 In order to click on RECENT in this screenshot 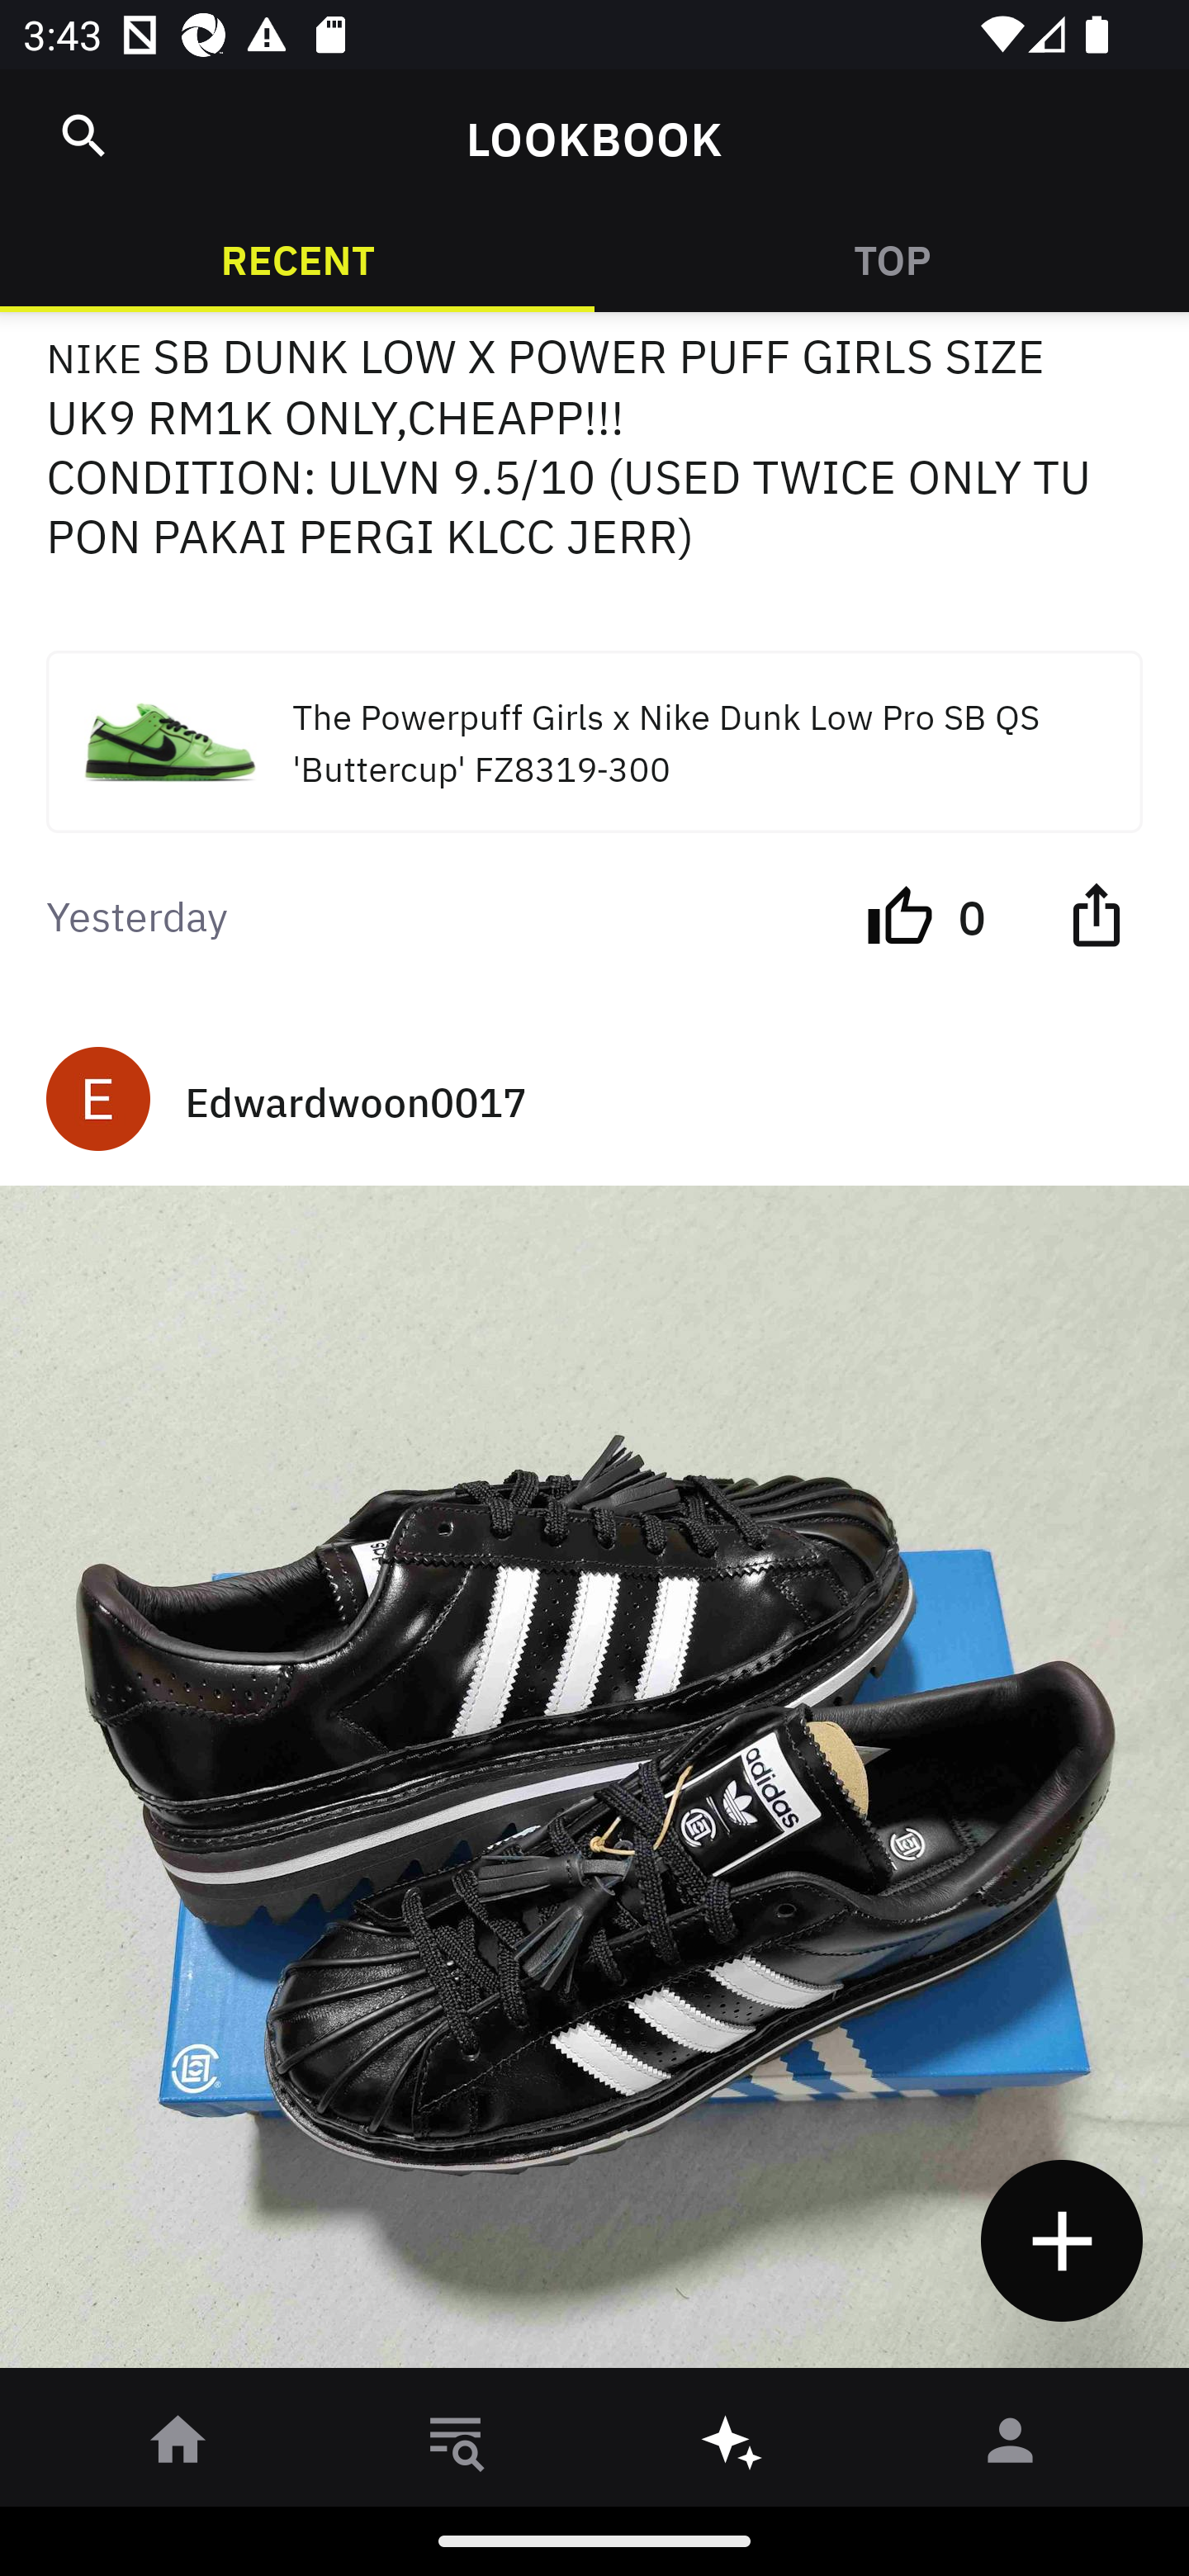, I will do `click(297, 258)`.